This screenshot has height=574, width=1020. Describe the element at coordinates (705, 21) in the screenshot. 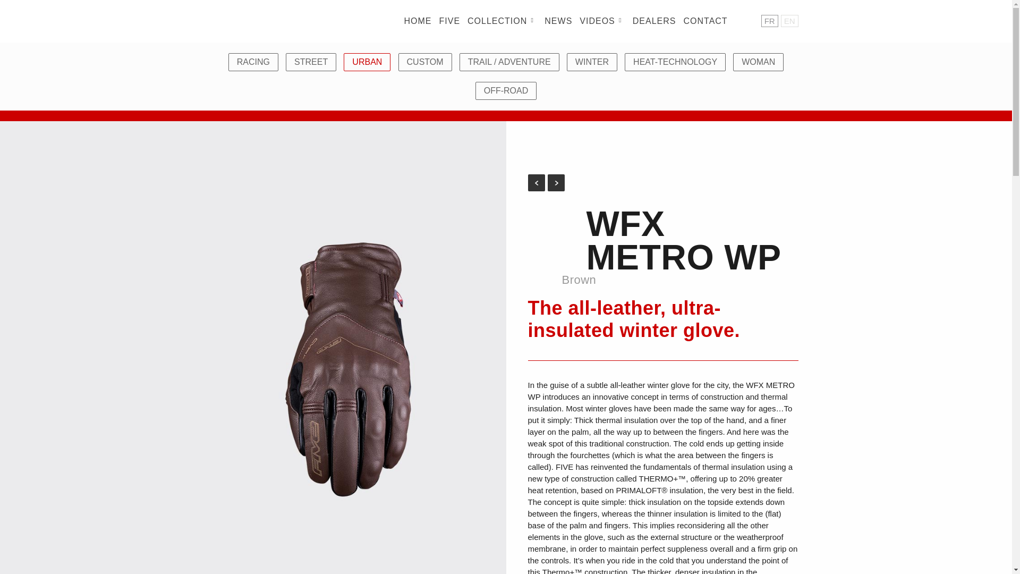

I see `CONTACT` at that location.